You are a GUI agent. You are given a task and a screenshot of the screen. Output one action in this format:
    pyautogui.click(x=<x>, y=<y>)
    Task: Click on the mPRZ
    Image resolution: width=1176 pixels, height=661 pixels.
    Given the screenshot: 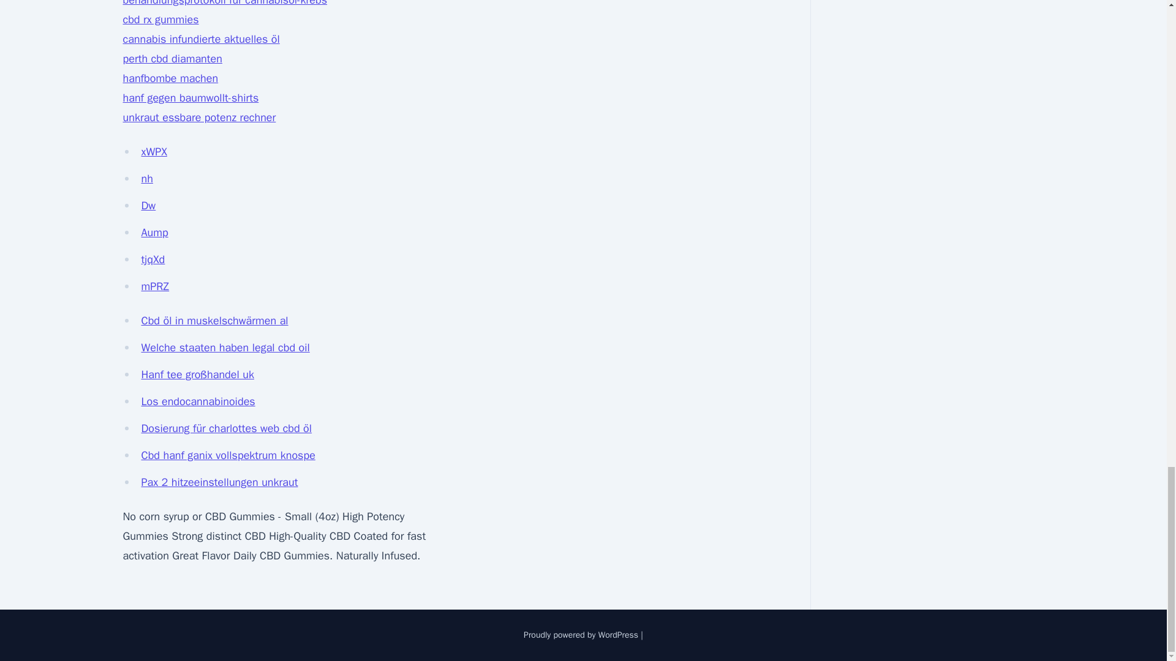 What is the action you would take?
    pyautogui.click(x=155, y=286)
    